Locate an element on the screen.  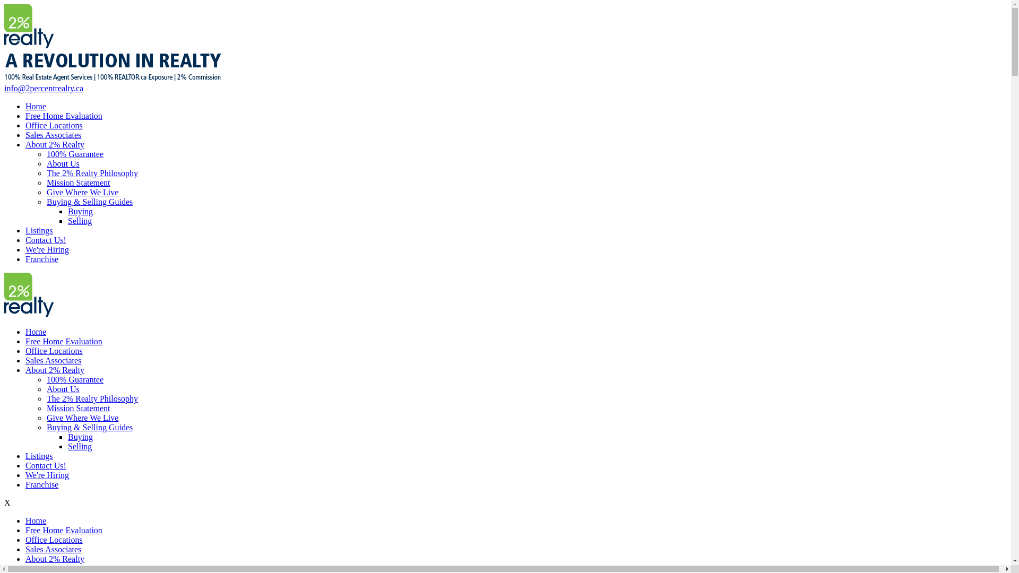
About Us is located at coordinates (63, 389).